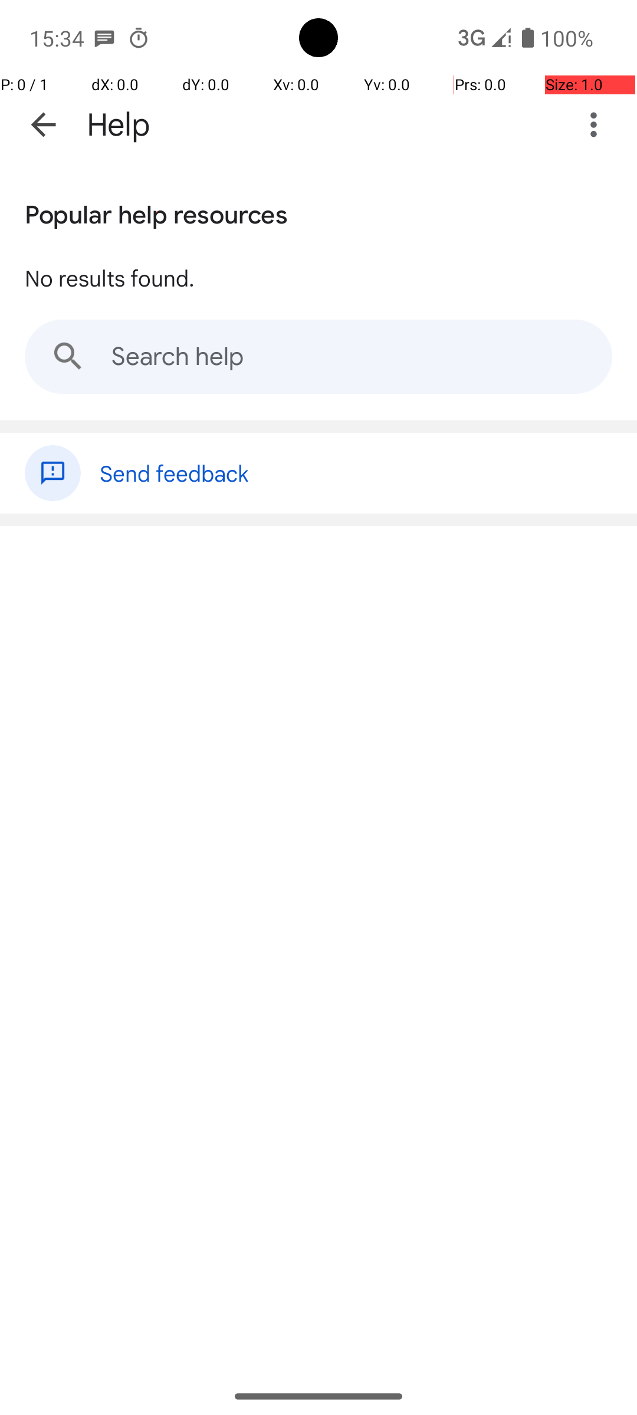 The height and width of the screenshot is (1415, 637). I want to click on Search help, so click(318, 357).